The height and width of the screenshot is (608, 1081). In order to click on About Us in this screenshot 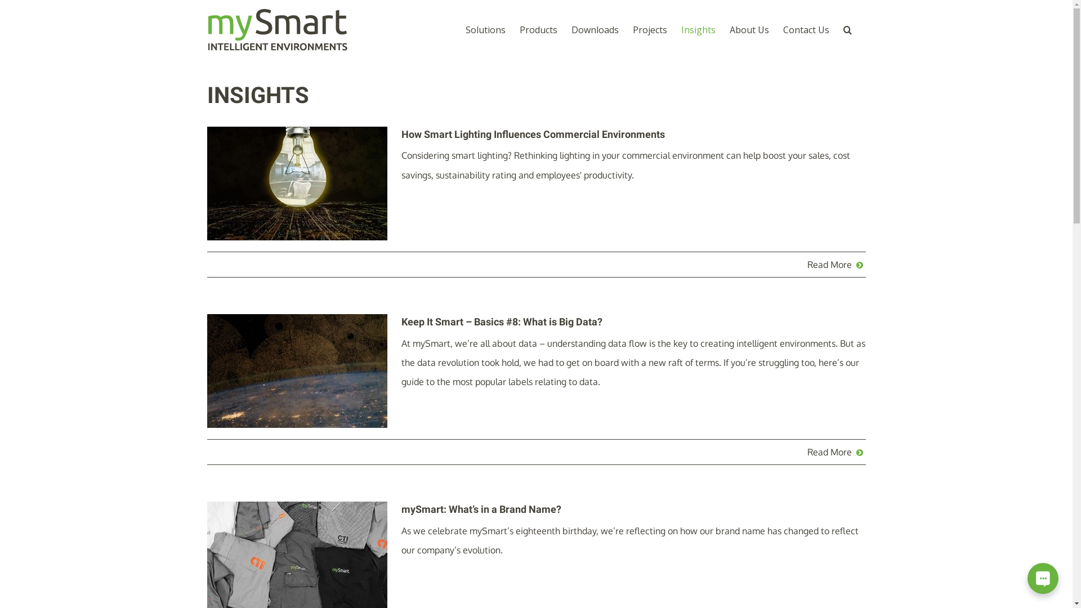, I will do `click(749, 29)`.